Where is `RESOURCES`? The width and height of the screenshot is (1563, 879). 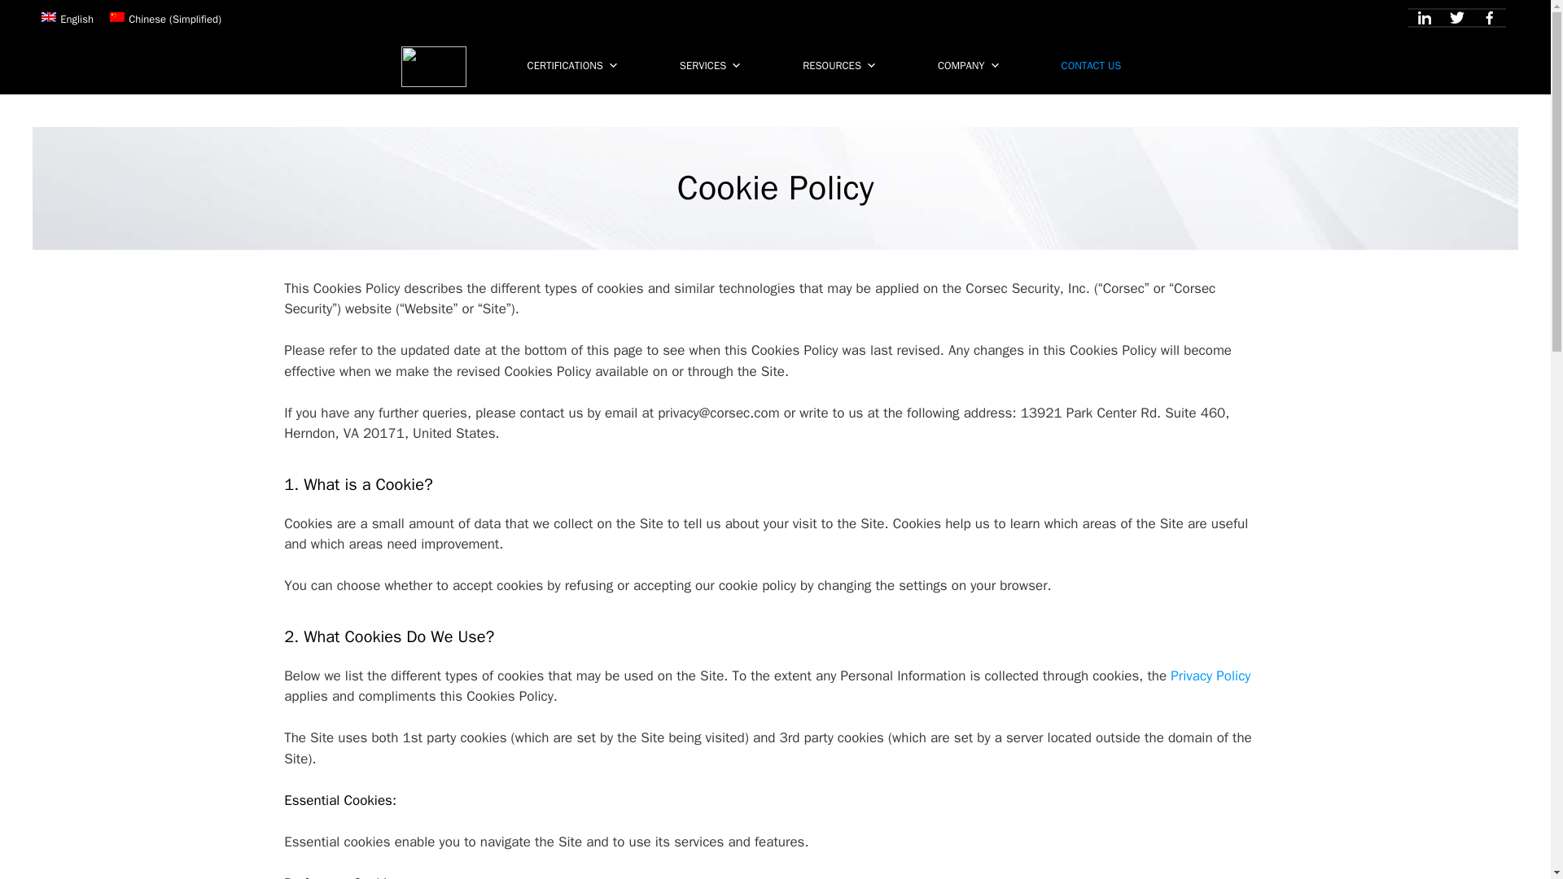 RESOURCES is located at coordinates (843, 62).